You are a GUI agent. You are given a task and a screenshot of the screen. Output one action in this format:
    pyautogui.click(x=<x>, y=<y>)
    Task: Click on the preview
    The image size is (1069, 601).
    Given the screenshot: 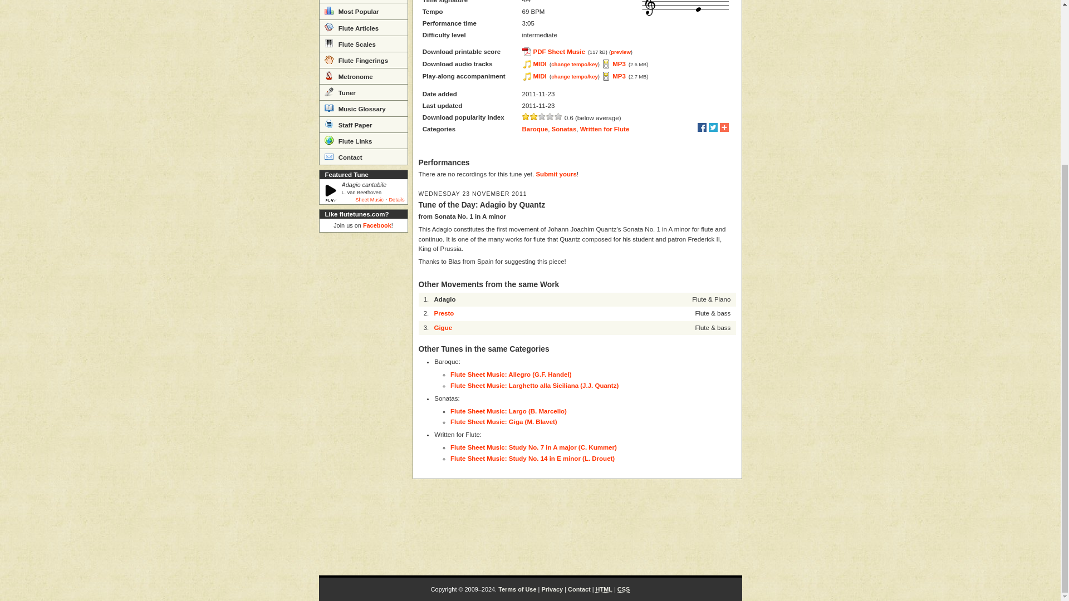 What is the action you would take?
    pyautogui.click(x=620, y=52)
    